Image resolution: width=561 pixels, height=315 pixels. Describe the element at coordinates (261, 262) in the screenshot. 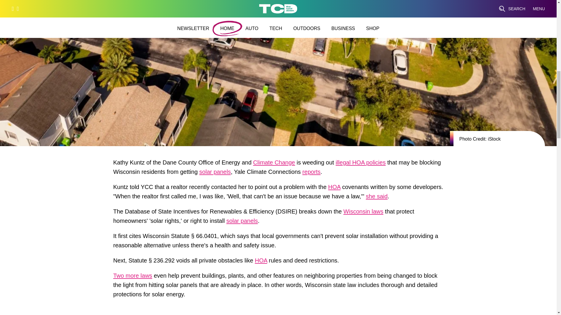

I see `Fight Your HOA` at that location.